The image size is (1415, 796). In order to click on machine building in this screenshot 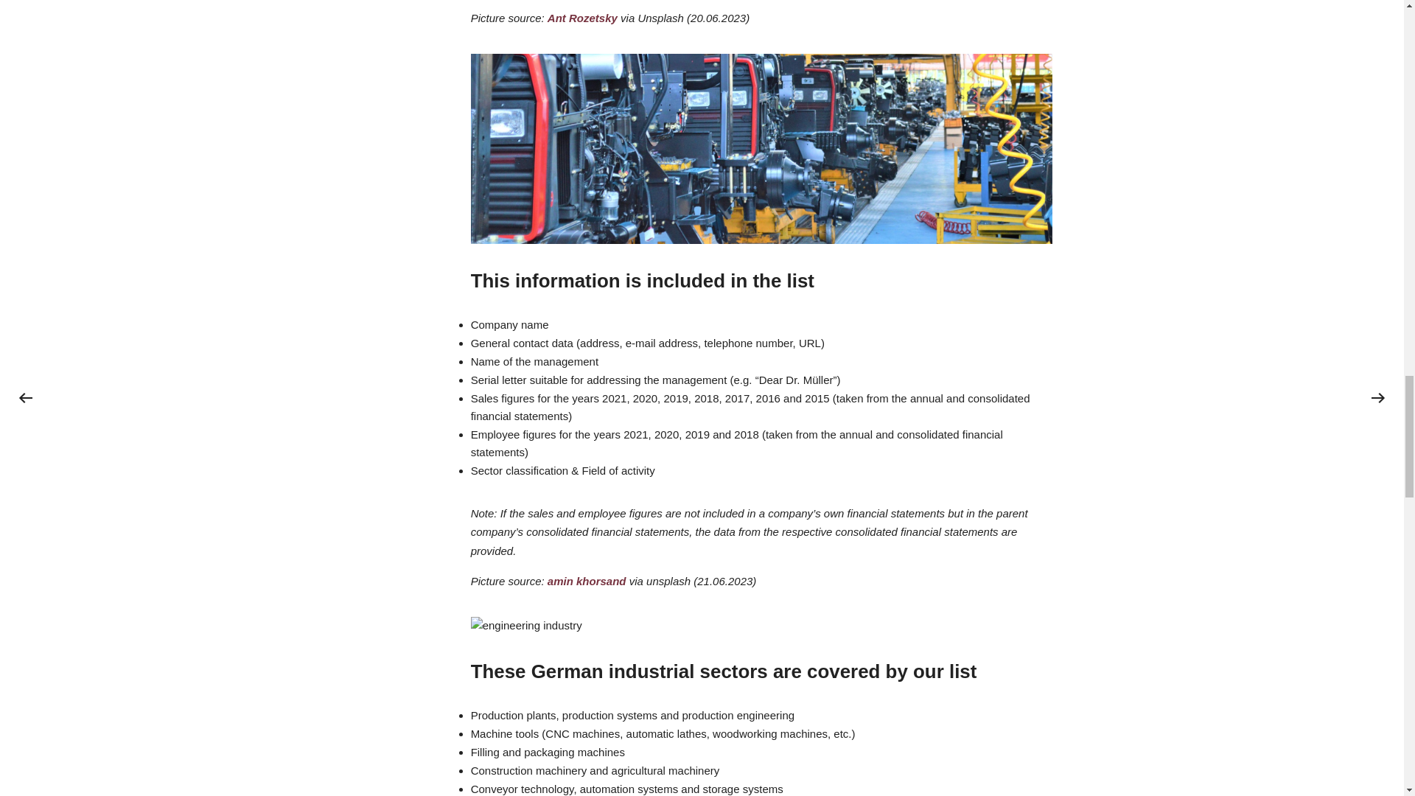, I will do `click(762, 149)`.